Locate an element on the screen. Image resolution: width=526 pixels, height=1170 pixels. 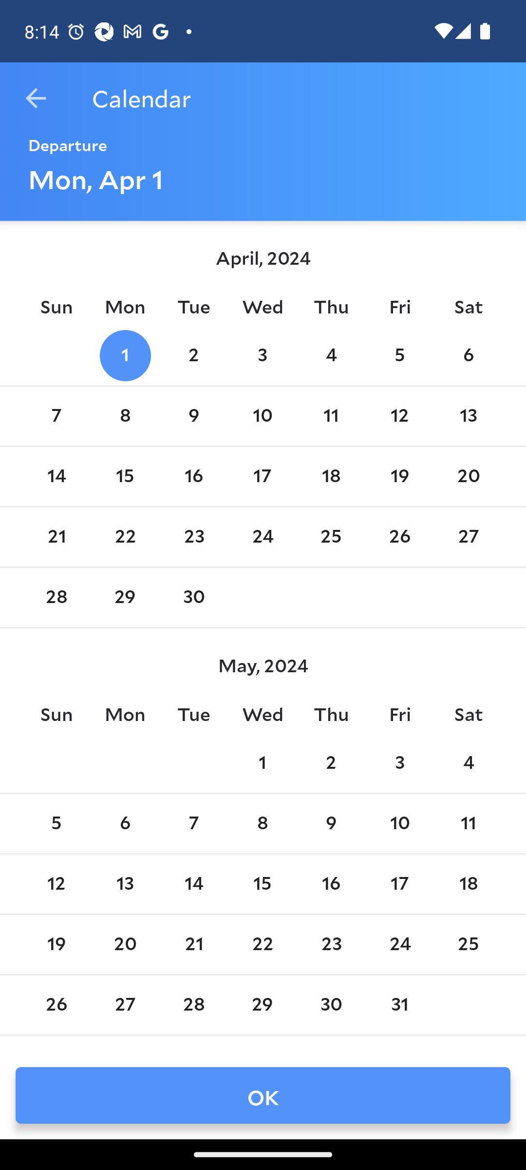
9 is located at coordinates (194, 416).